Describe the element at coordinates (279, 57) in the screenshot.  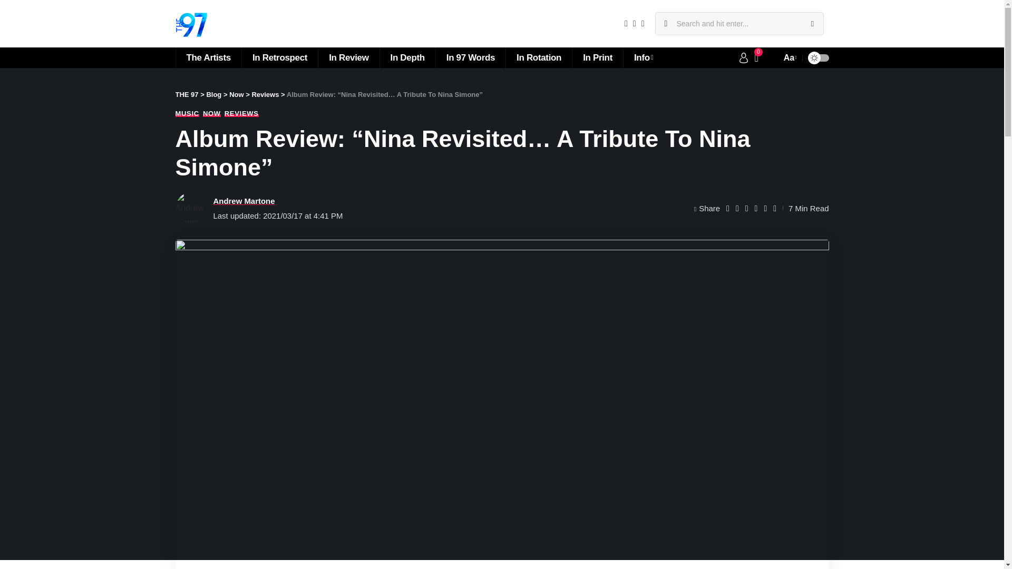
I see `In Retrospect` at that location.